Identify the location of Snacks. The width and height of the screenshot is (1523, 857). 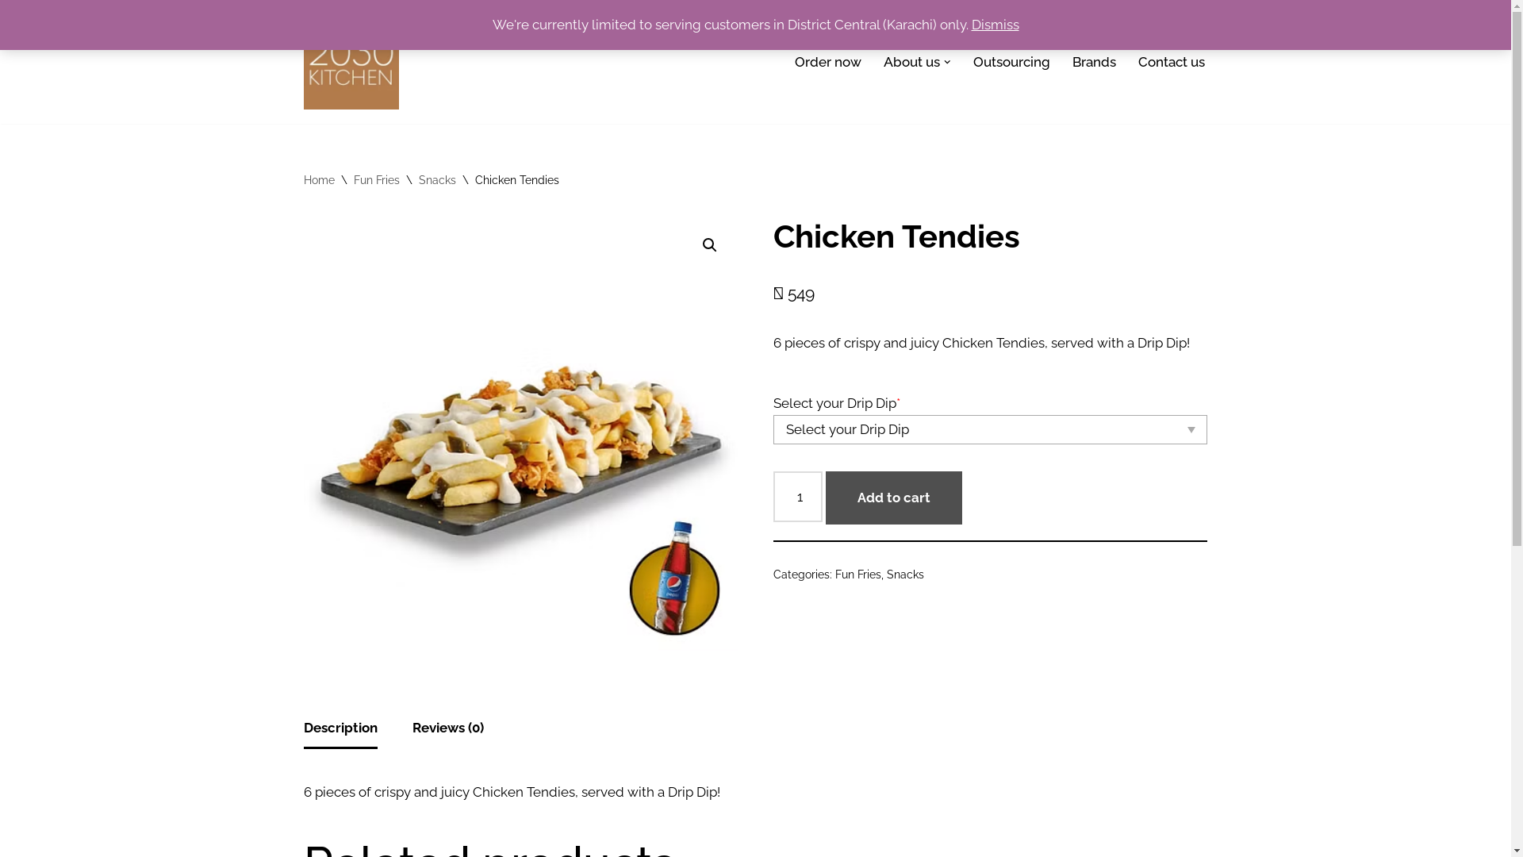
(438, 180).